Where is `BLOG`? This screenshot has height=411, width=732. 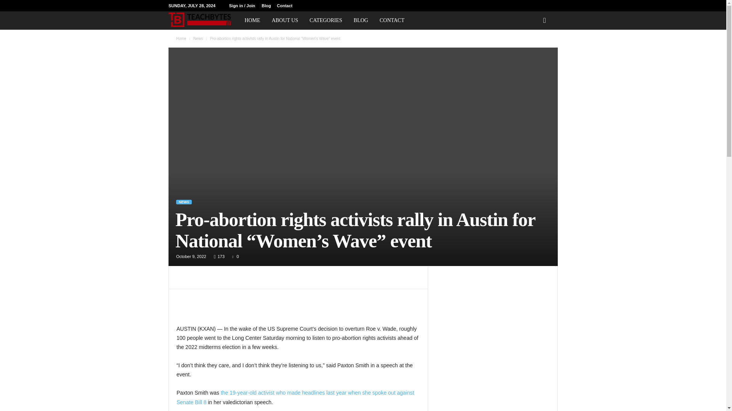
BLOG is located at coordinates (361, 21).